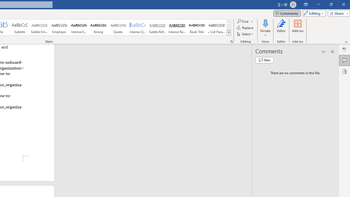  I want to click on Accessibility, so click(345, 71).